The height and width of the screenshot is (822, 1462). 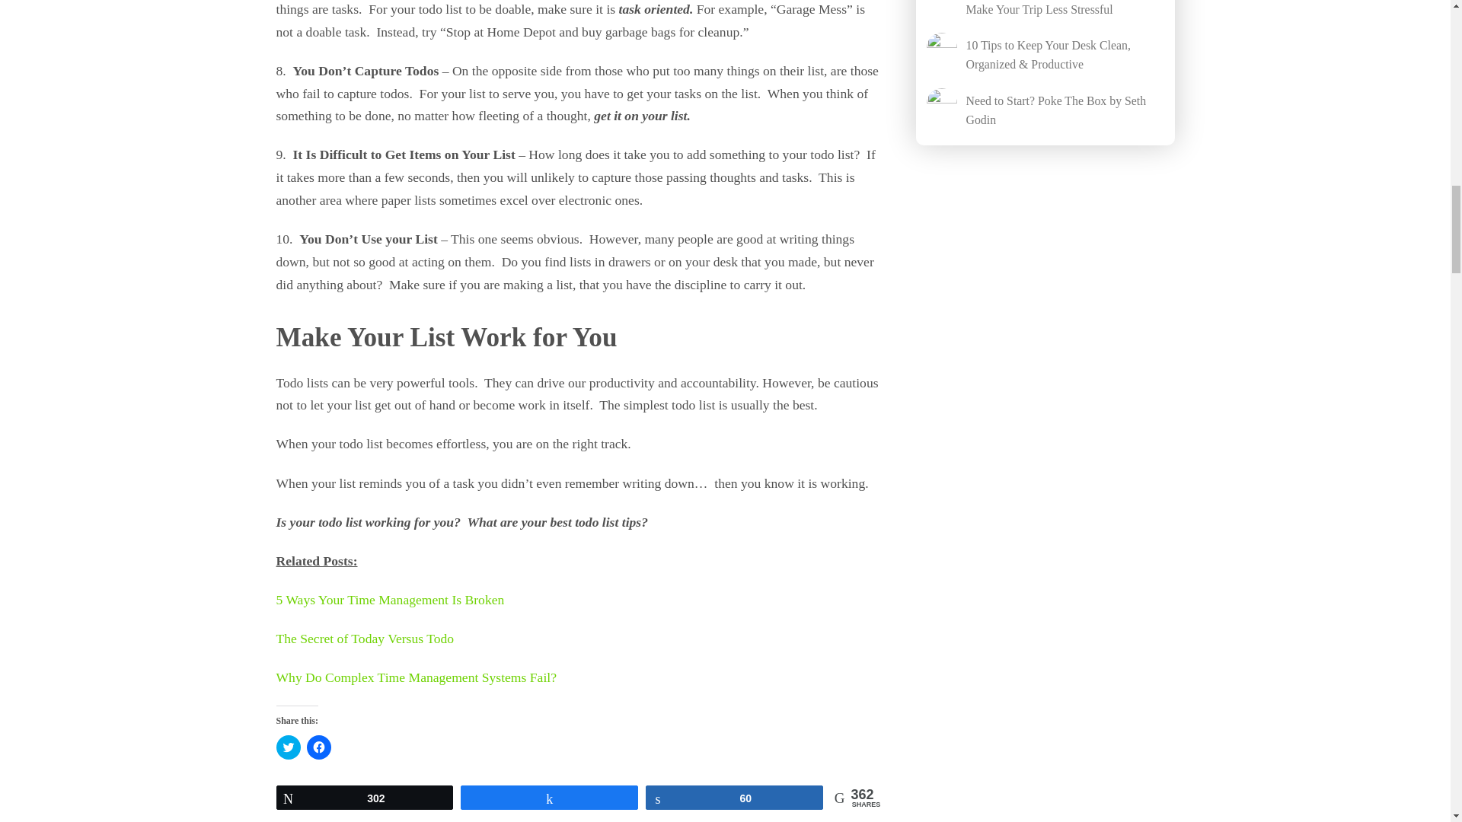 What do you see at coordinates (734, 797) in the screenshot?
I see `60` at bounding box center [734, 797].